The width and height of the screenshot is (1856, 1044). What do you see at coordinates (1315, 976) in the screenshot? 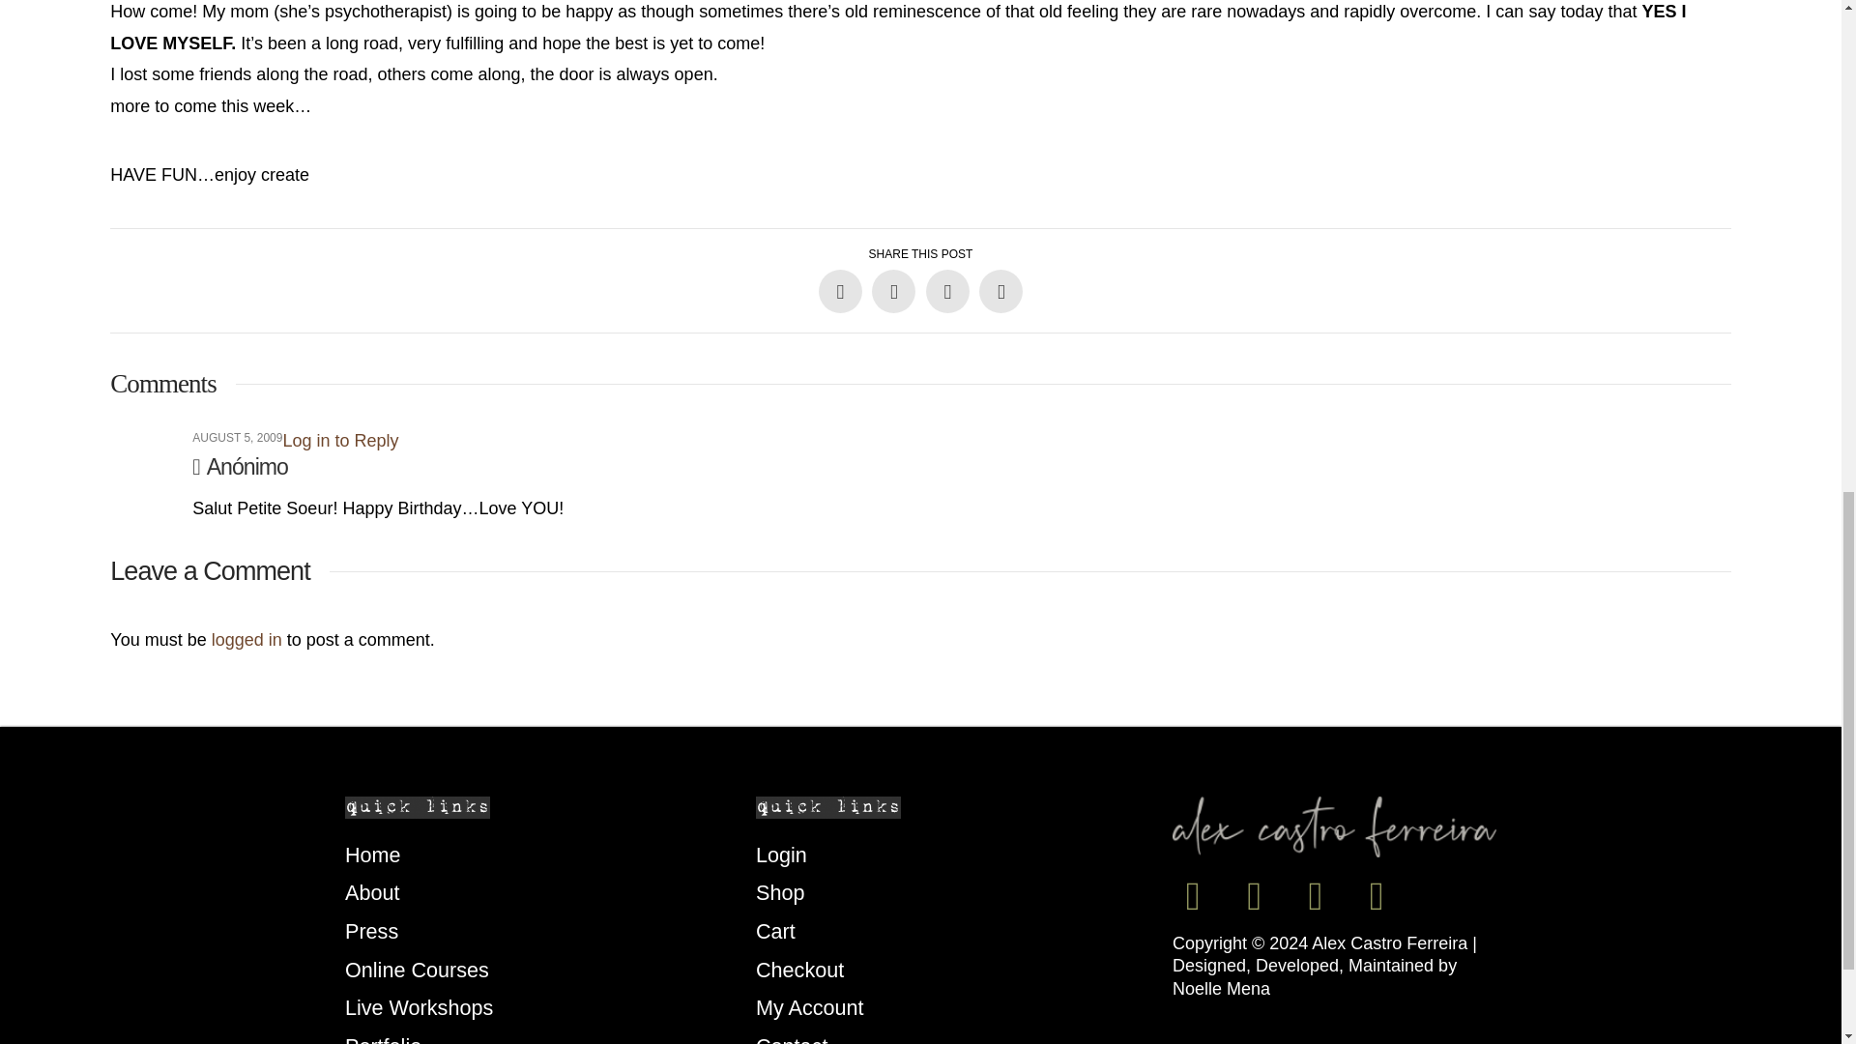
I see `Designed, Developed, Maintained by Noelle Mena` at bounding box center [1315, 976].